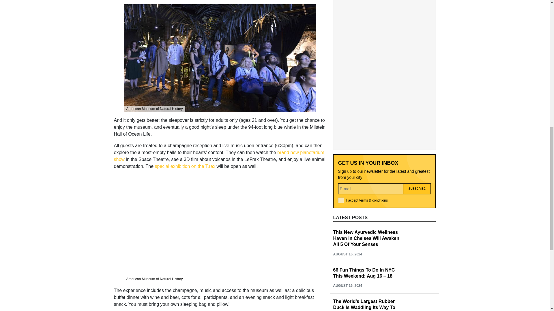  Describe the element at coordinates (185, 166) in the screenshot. I see `special exhibition on the T.rex` at that location.